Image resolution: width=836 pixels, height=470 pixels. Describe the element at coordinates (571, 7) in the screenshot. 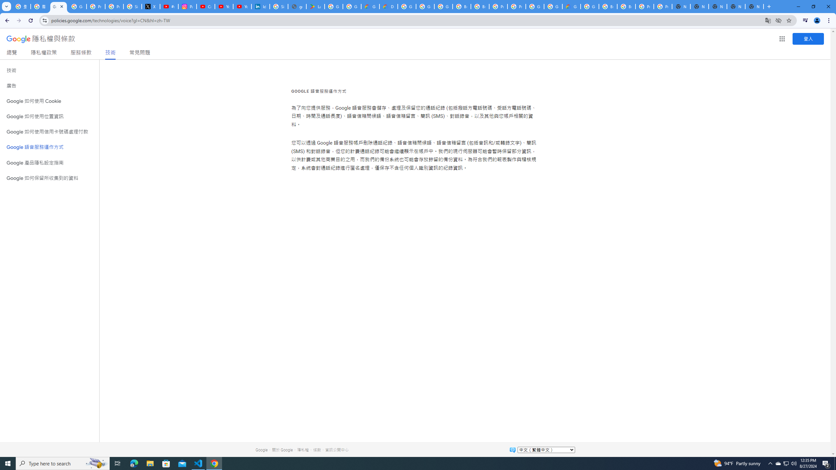

I see `Google Cloud Estimate Summary` at that location.